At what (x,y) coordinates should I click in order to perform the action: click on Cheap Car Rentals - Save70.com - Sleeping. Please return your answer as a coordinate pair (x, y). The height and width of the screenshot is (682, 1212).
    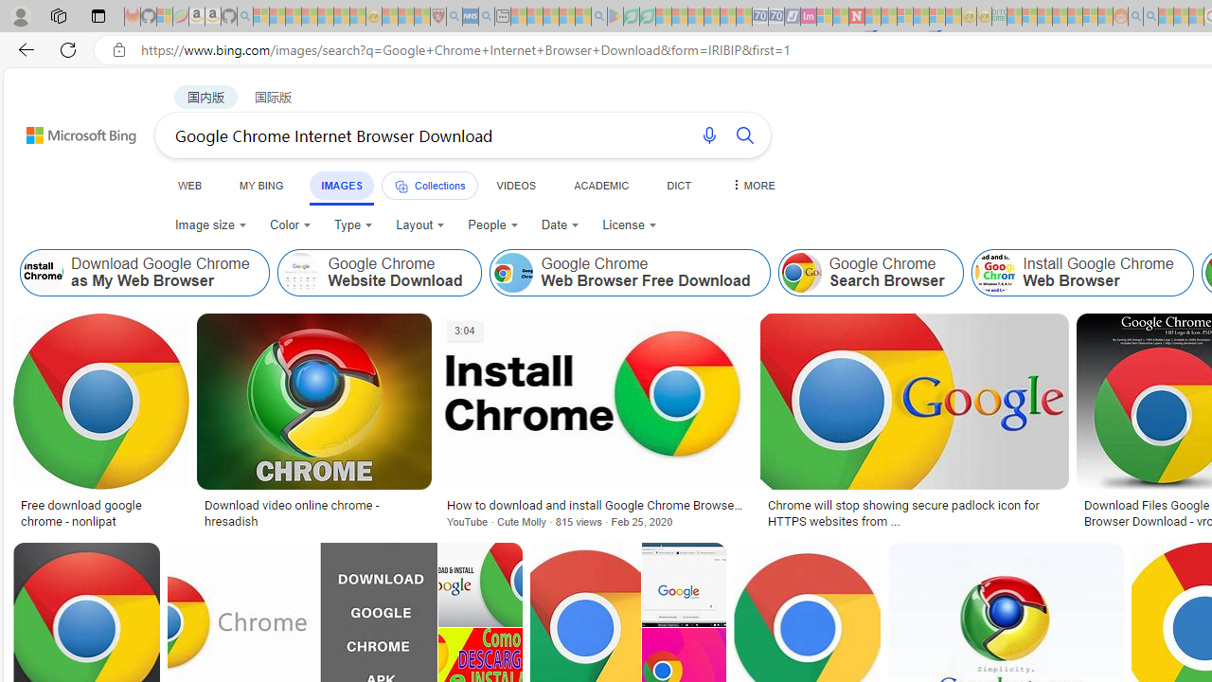
    Looking at the image, I should click on (759, 17).